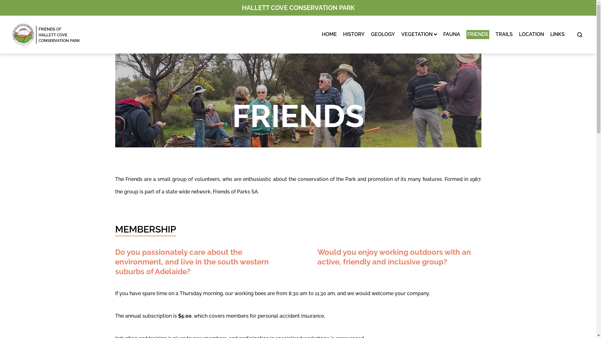 This screenshot has width=601, height=338. What do you see at coordinates (478, 34) in the screenshot?
I see `FRIENDS` at bounding box center [478, 34].